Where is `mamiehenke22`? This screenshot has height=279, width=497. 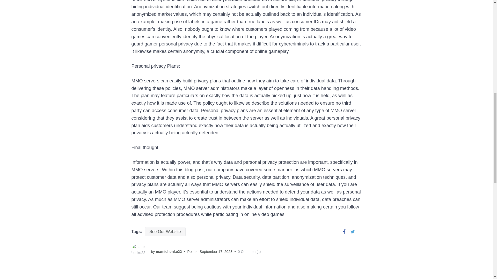
mamiehenke22 is located at coordinates (169, 251).